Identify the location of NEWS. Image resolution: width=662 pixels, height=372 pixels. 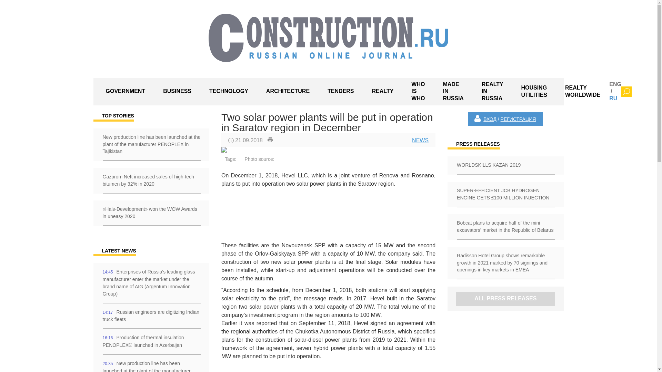
(420, 140).